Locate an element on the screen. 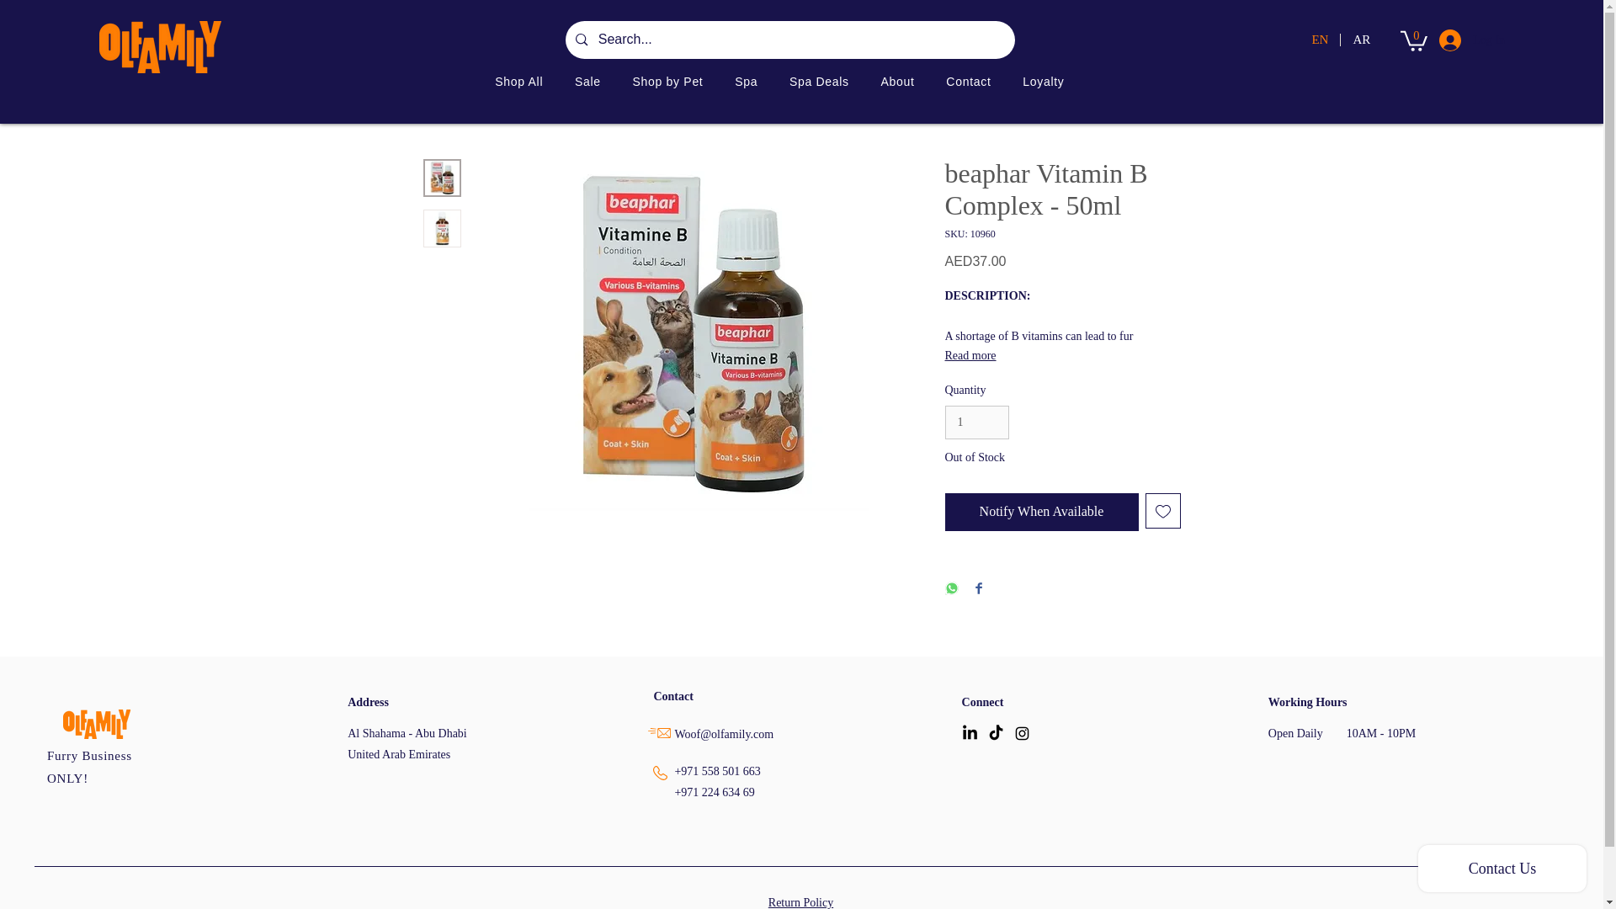  Log In is located at coordinates (1456, 40).